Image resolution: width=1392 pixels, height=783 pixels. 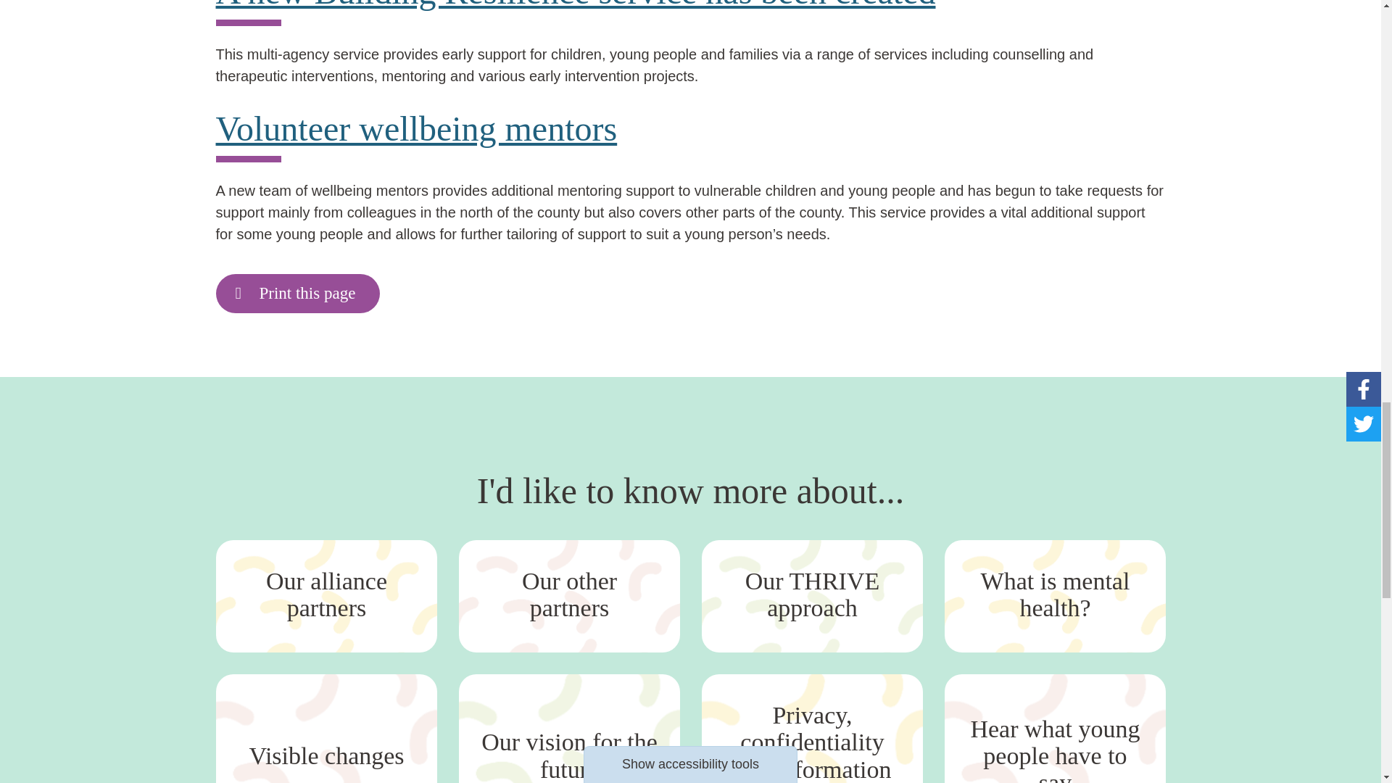 I want to click on Our vision for the future, so click(x=568, y=728).